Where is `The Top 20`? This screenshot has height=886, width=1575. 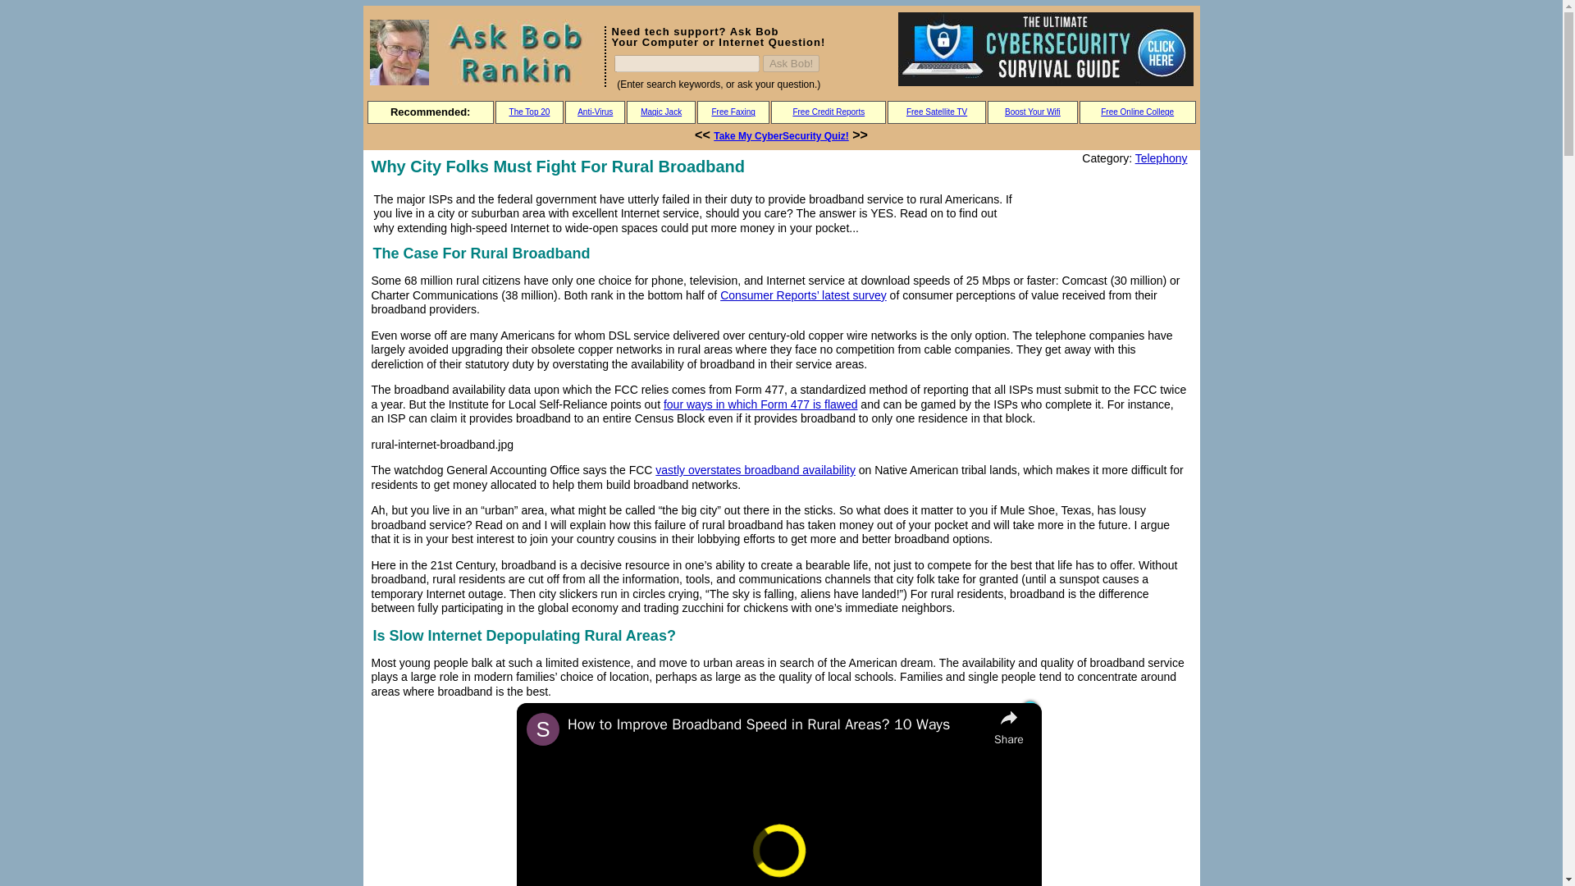 The Top 20 is located at coordinates (529, 112).